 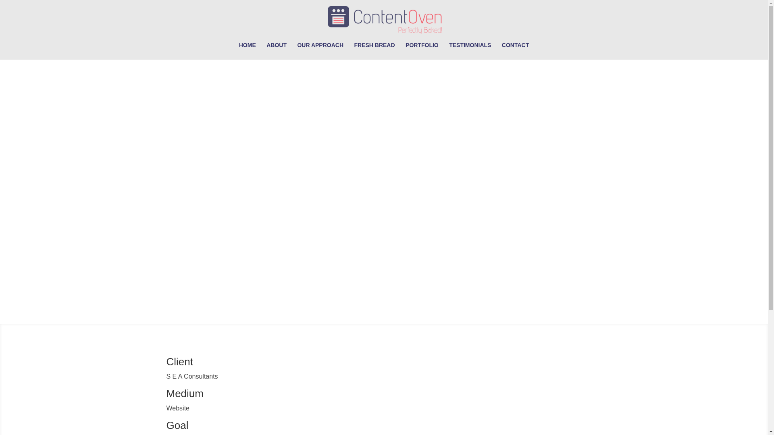 What do you see at coordinates (276, 50) in the screenshot?
I see `ABOUT` at bounding box center [276, 50].